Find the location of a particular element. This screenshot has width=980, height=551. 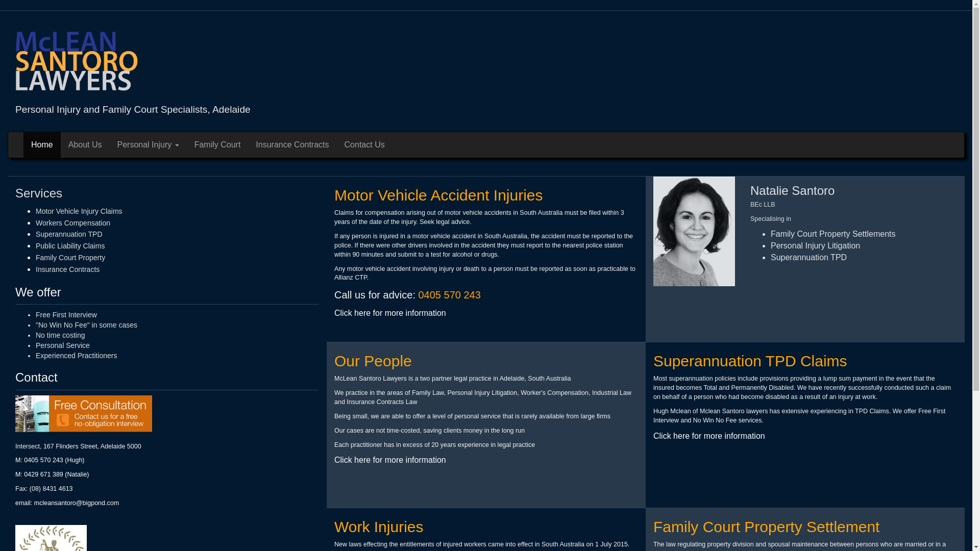

Superannuation TPD is located at coordinates (69, 234).